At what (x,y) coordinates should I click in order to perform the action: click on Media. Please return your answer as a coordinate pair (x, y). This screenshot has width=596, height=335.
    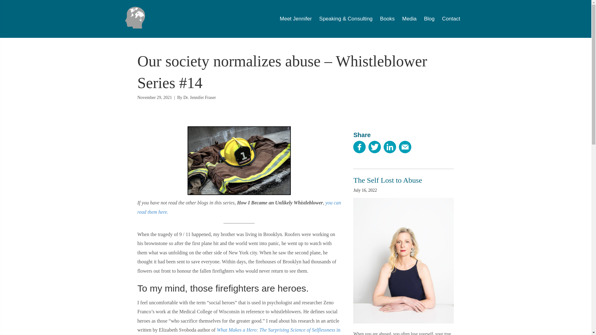
    Looking at the image, I should click on (409, 19).